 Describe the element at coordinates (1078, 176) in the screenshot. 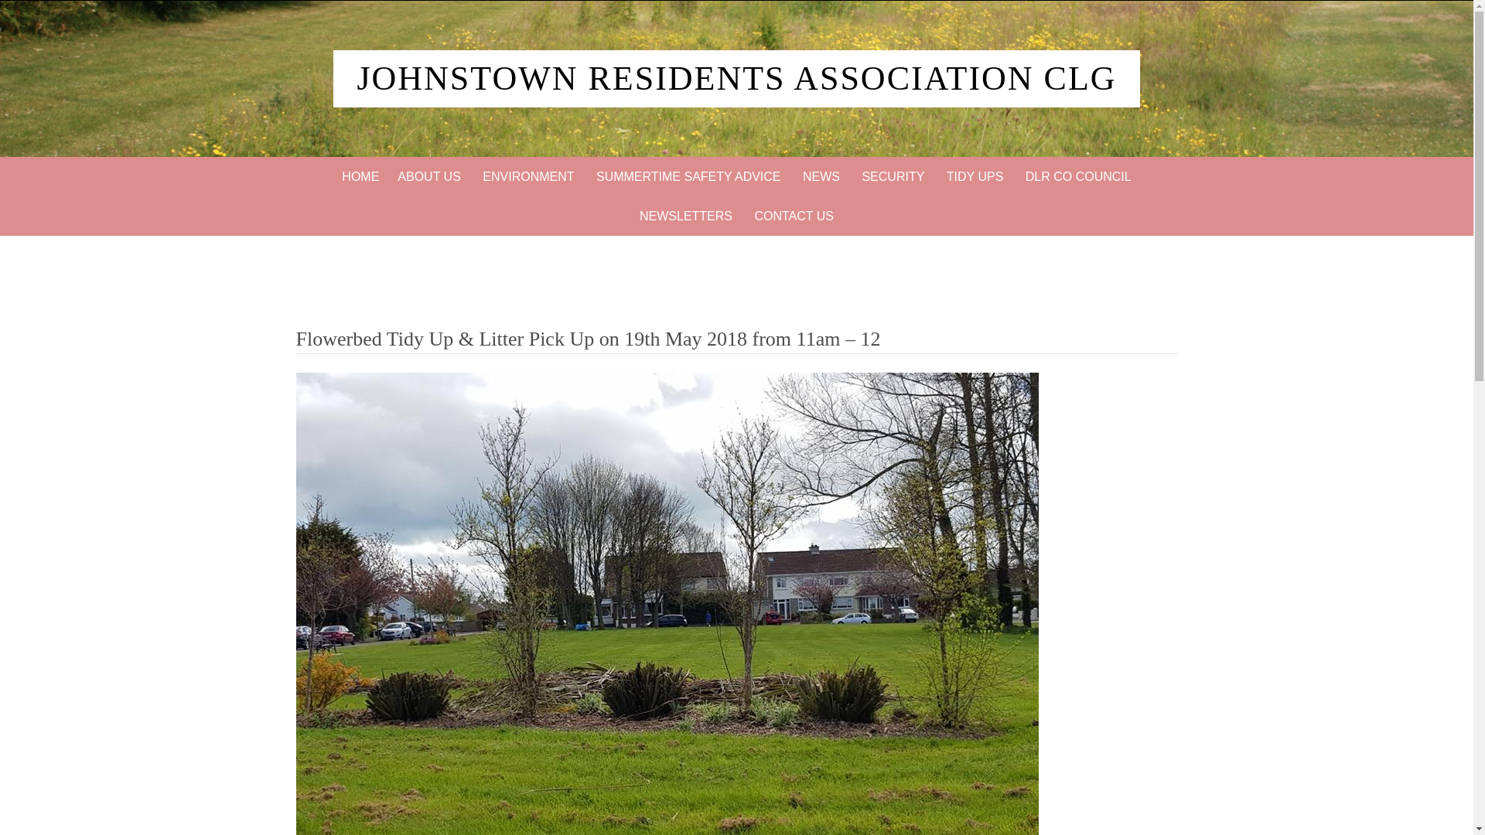

I see `DLR CO COUNCIL` at that location.